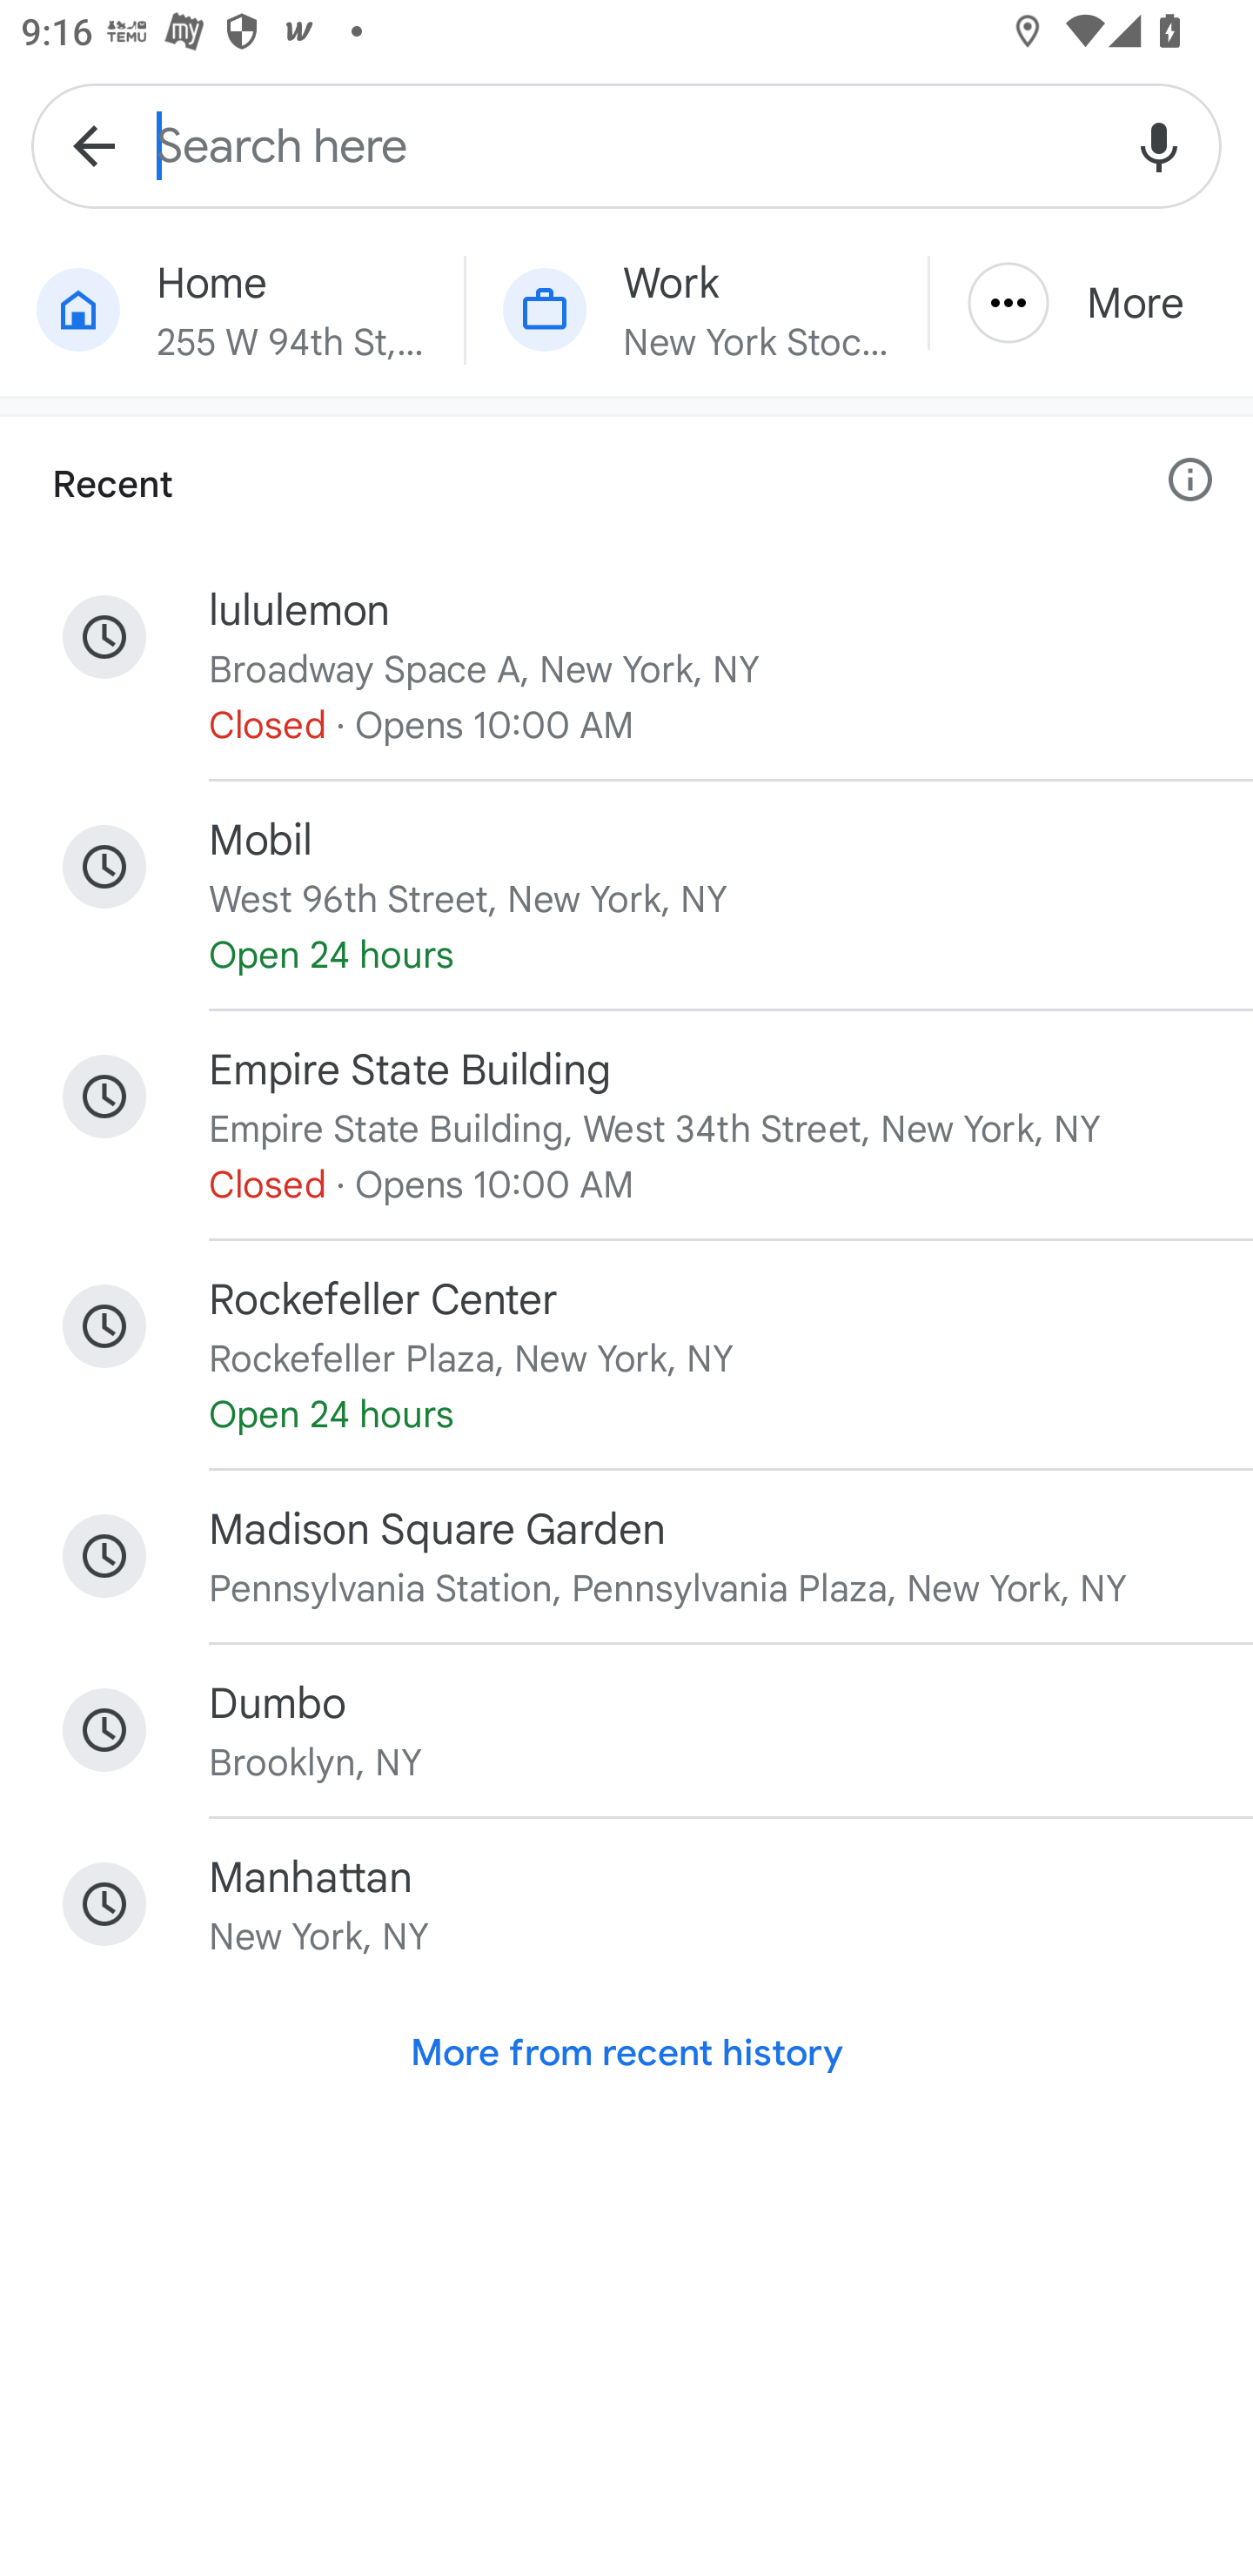  What do you see at coordinates (626, 1904) in the screenshot?
I see `Manhattan New York, NY` at bounding box center [626, 1904].